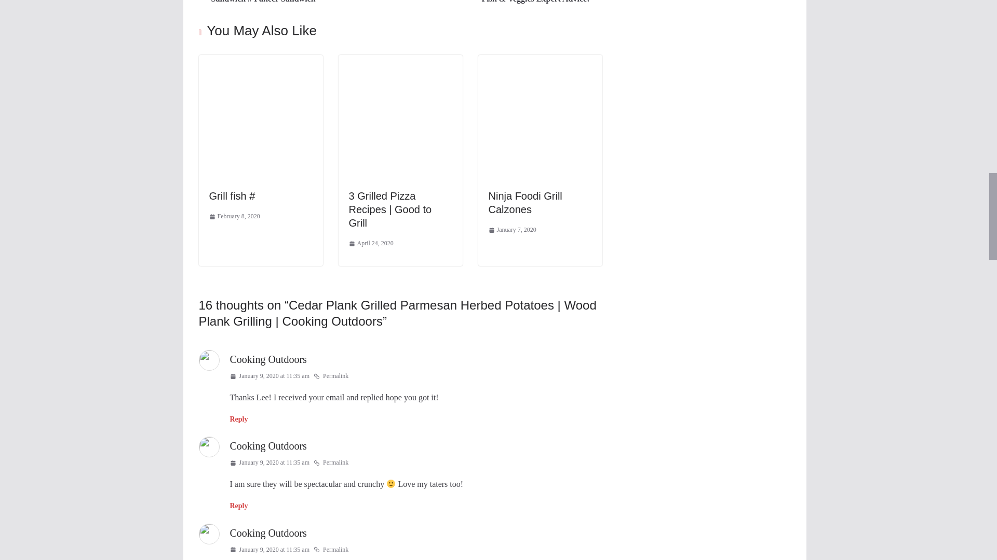  I want to click on Cooking Outdoors, so click(267, 359).